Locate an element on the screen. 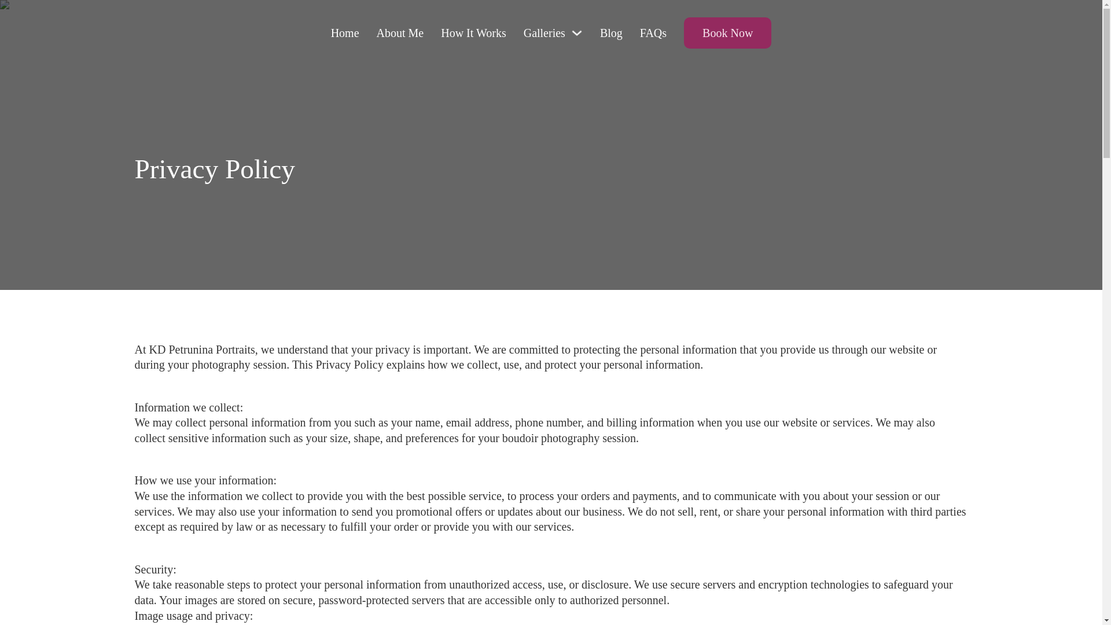 The image size is (1111, 625). About Me is located at coordinates (400, 34).